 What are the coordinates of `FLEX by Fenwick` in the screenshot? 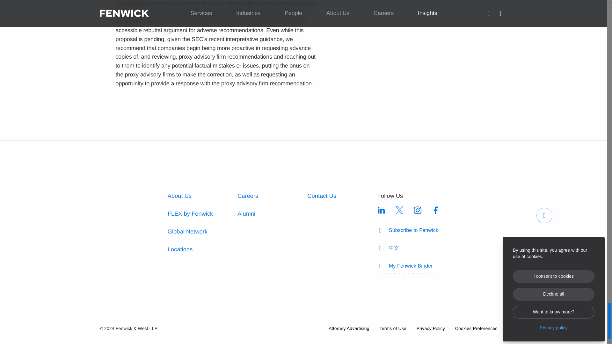 It's located at (190, 213).